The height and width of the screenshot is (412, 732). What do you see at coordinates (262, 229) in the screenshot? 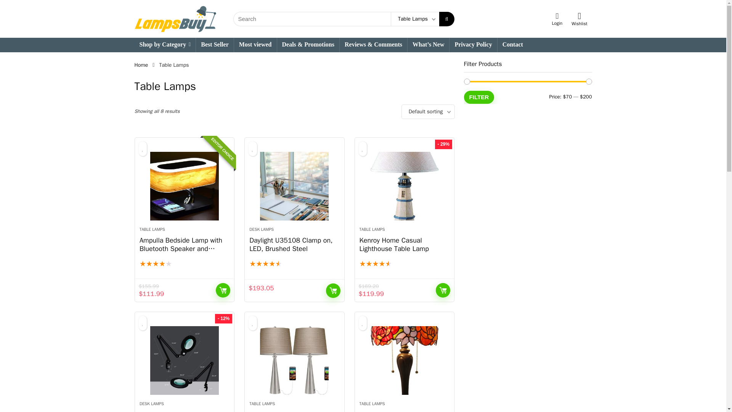
I see `DESK LAMPS` at bounding box center [262, 229].